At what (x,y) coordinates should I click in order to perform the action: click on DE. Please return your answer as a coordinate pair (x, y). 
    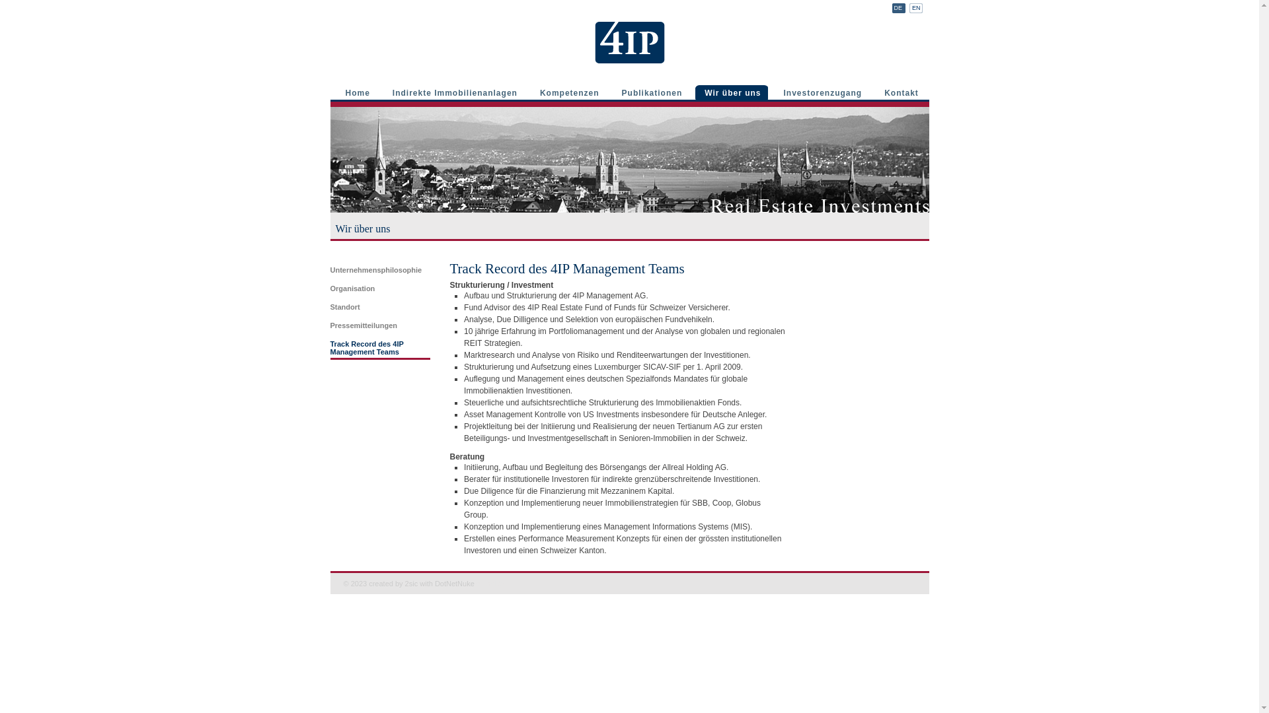
    Looking at the image, I should click on (899, 8).